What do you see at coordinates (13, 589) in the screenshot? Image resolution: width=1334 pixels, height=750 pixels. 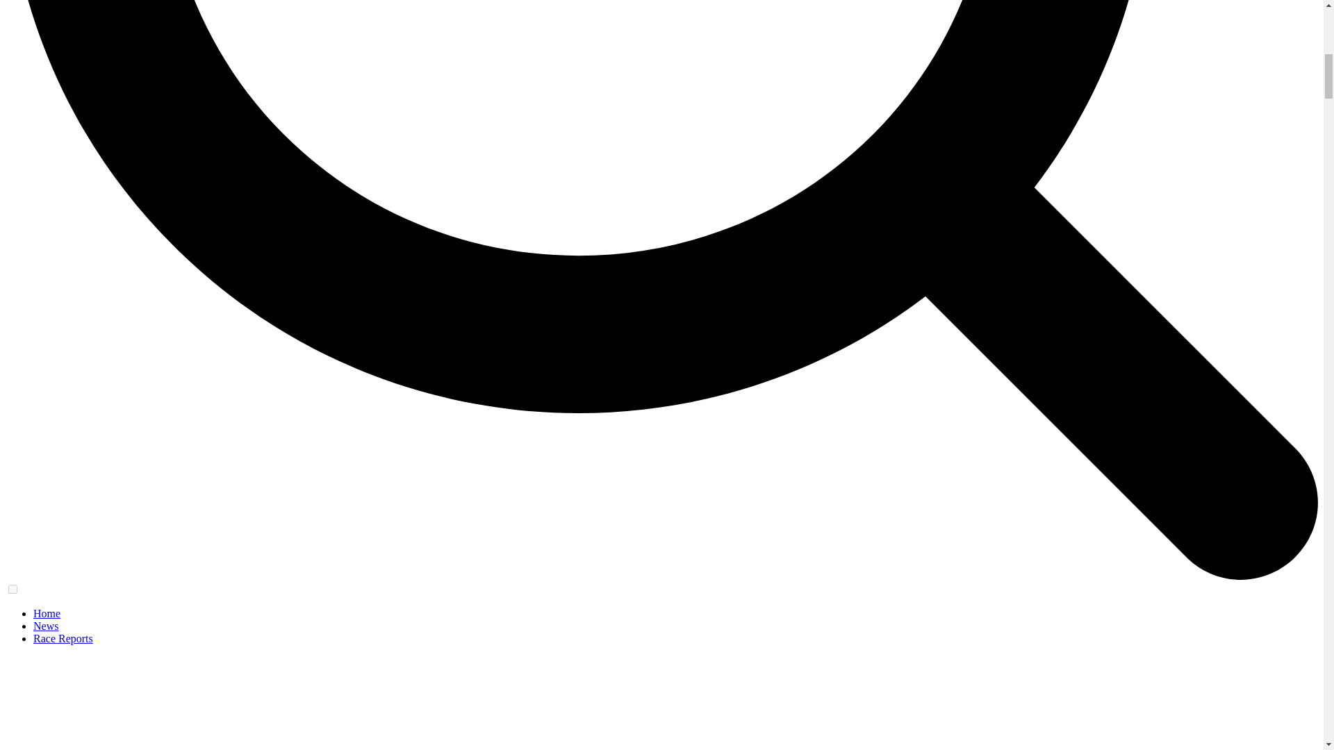 I see `on` at bounding box center [13, 589].